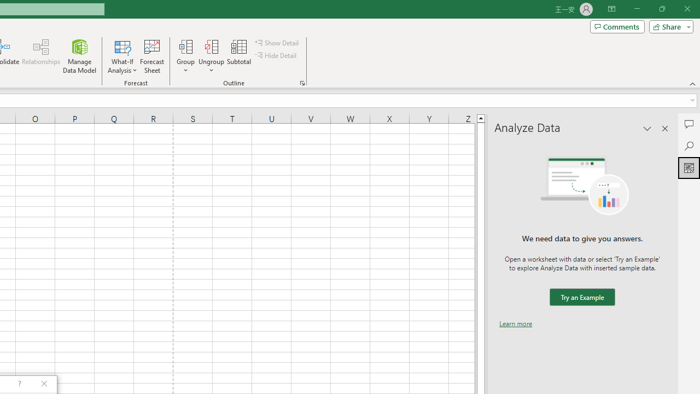 The width and height of the screenshot is (700, 394). I want to click on Forecast Sheet, so click(152, 56).